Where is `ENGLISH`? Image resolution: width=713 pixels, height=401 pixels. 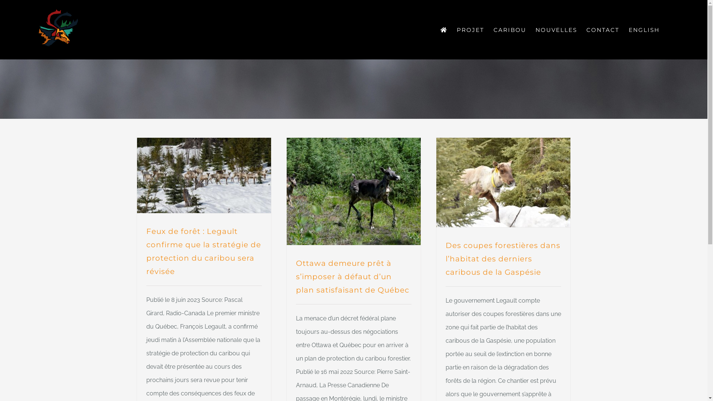 ENGLISH is located at coordinates (644, 30).